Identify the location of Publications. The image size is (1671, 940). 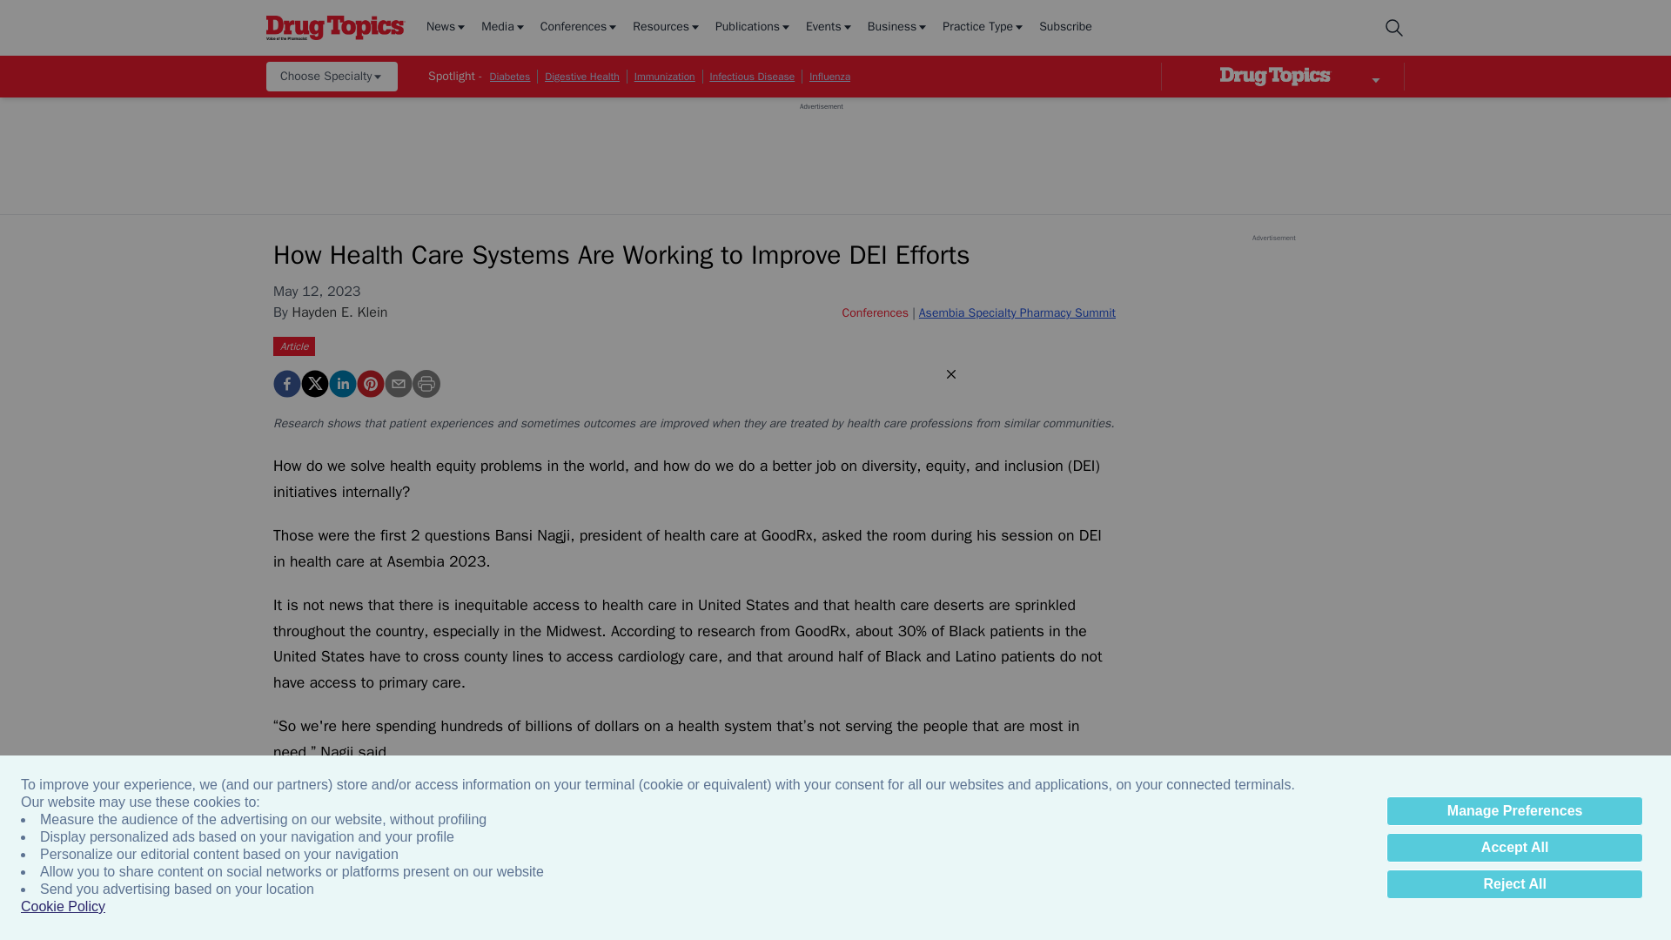
(754, 28).